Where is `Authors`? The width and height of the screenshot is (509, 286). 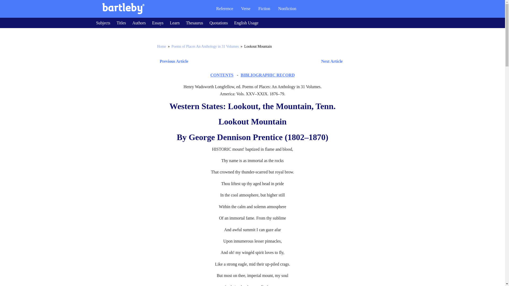
Authors is located at coordinates (139, 23).